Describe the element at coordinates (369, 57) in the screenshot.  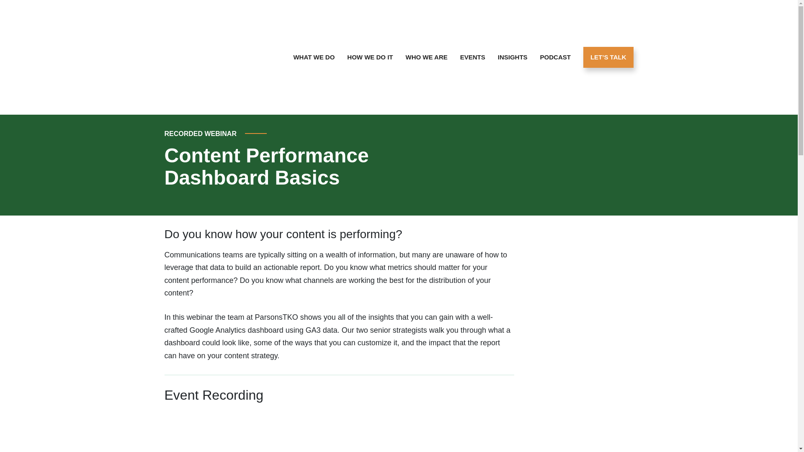
I see `How We Do It` at that location.